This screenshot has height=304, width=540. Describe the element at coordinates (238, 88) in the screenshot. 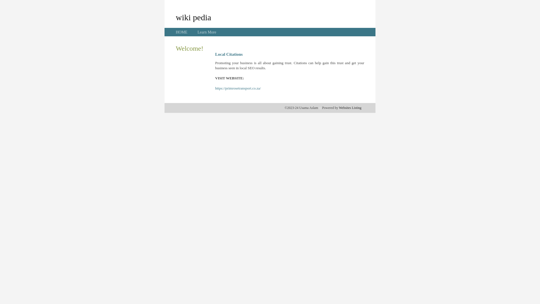

I see `https://primrosetransport.co.za/` at that location.